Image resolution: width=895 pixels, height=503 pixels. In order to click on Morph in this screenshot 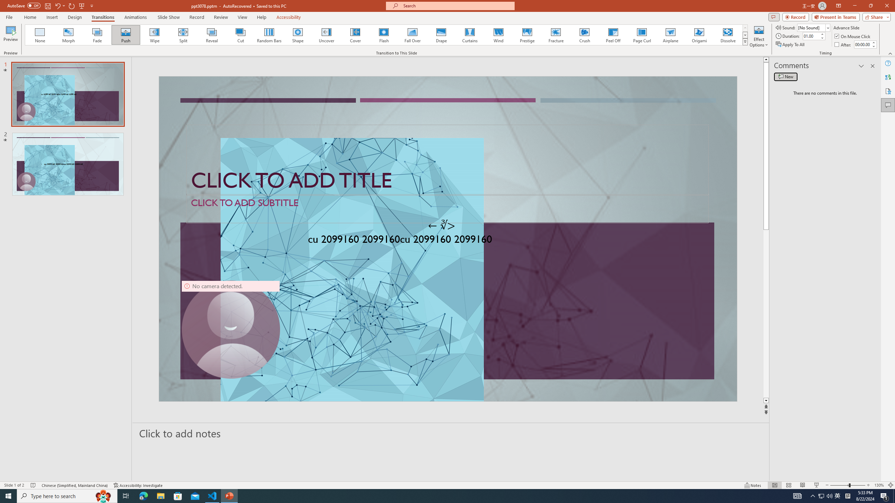, I will do `click(69, 35)`.